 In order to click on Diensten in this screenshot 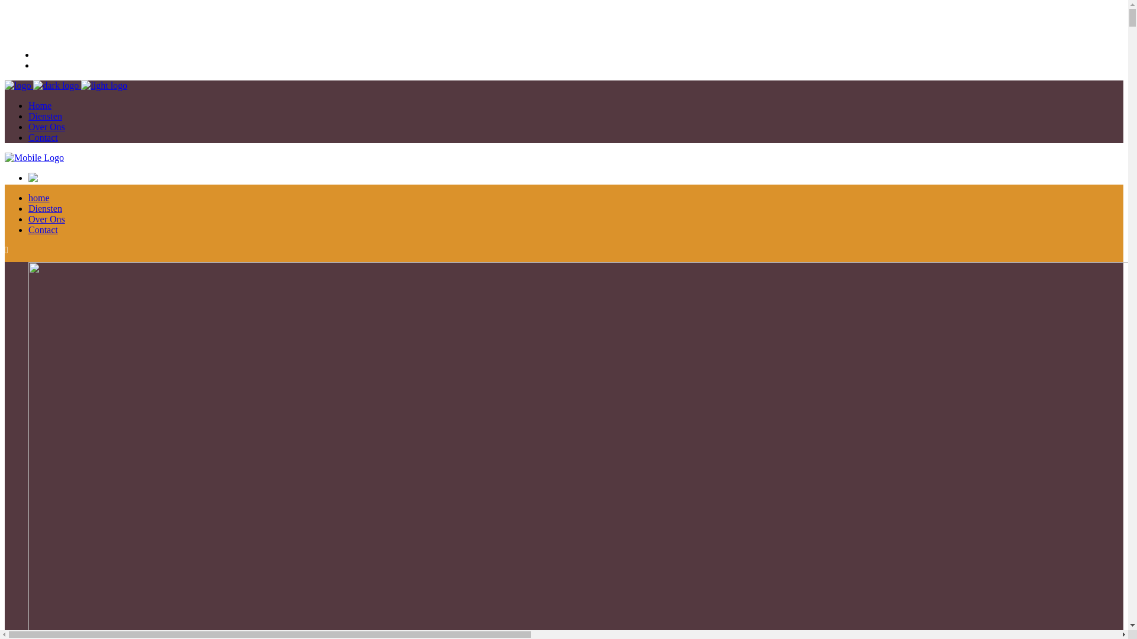, I will do `click(45, 116)`.